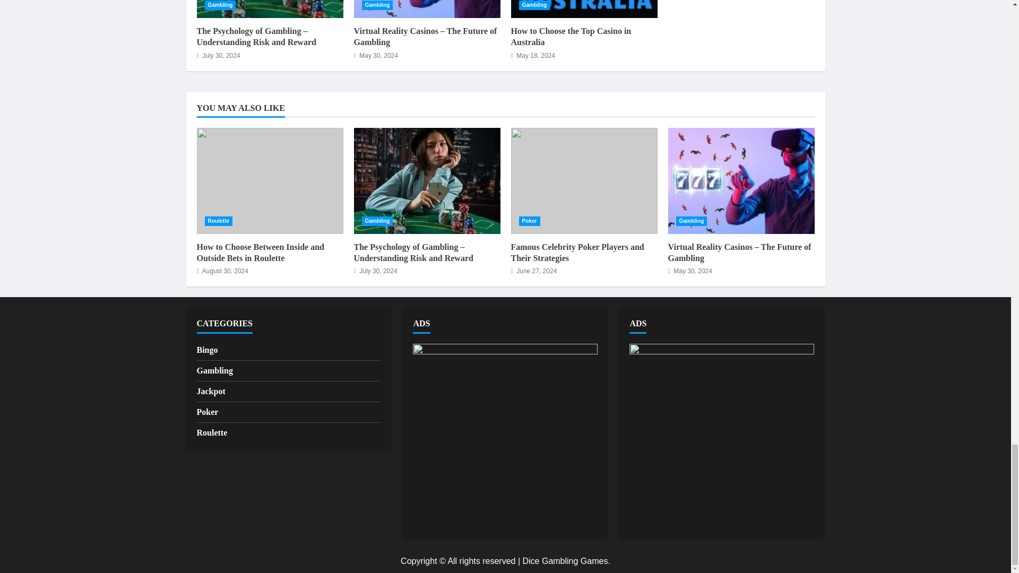 This screenshot has height=573, width=1019. Describe the element at coordinates (584, 8) in the screenshot. I see `How to Choose the Top Casino in Australia` at that location.